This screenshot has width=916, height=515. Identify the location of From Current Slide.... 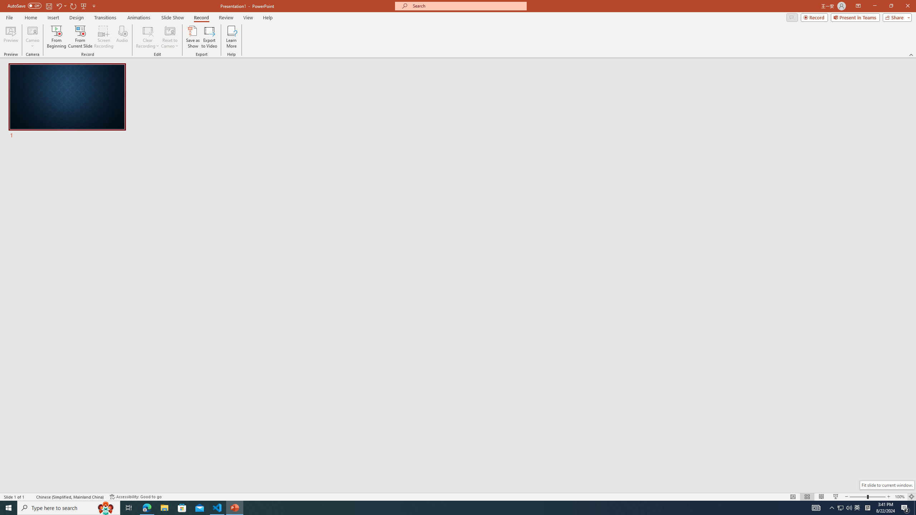
(80, 37).